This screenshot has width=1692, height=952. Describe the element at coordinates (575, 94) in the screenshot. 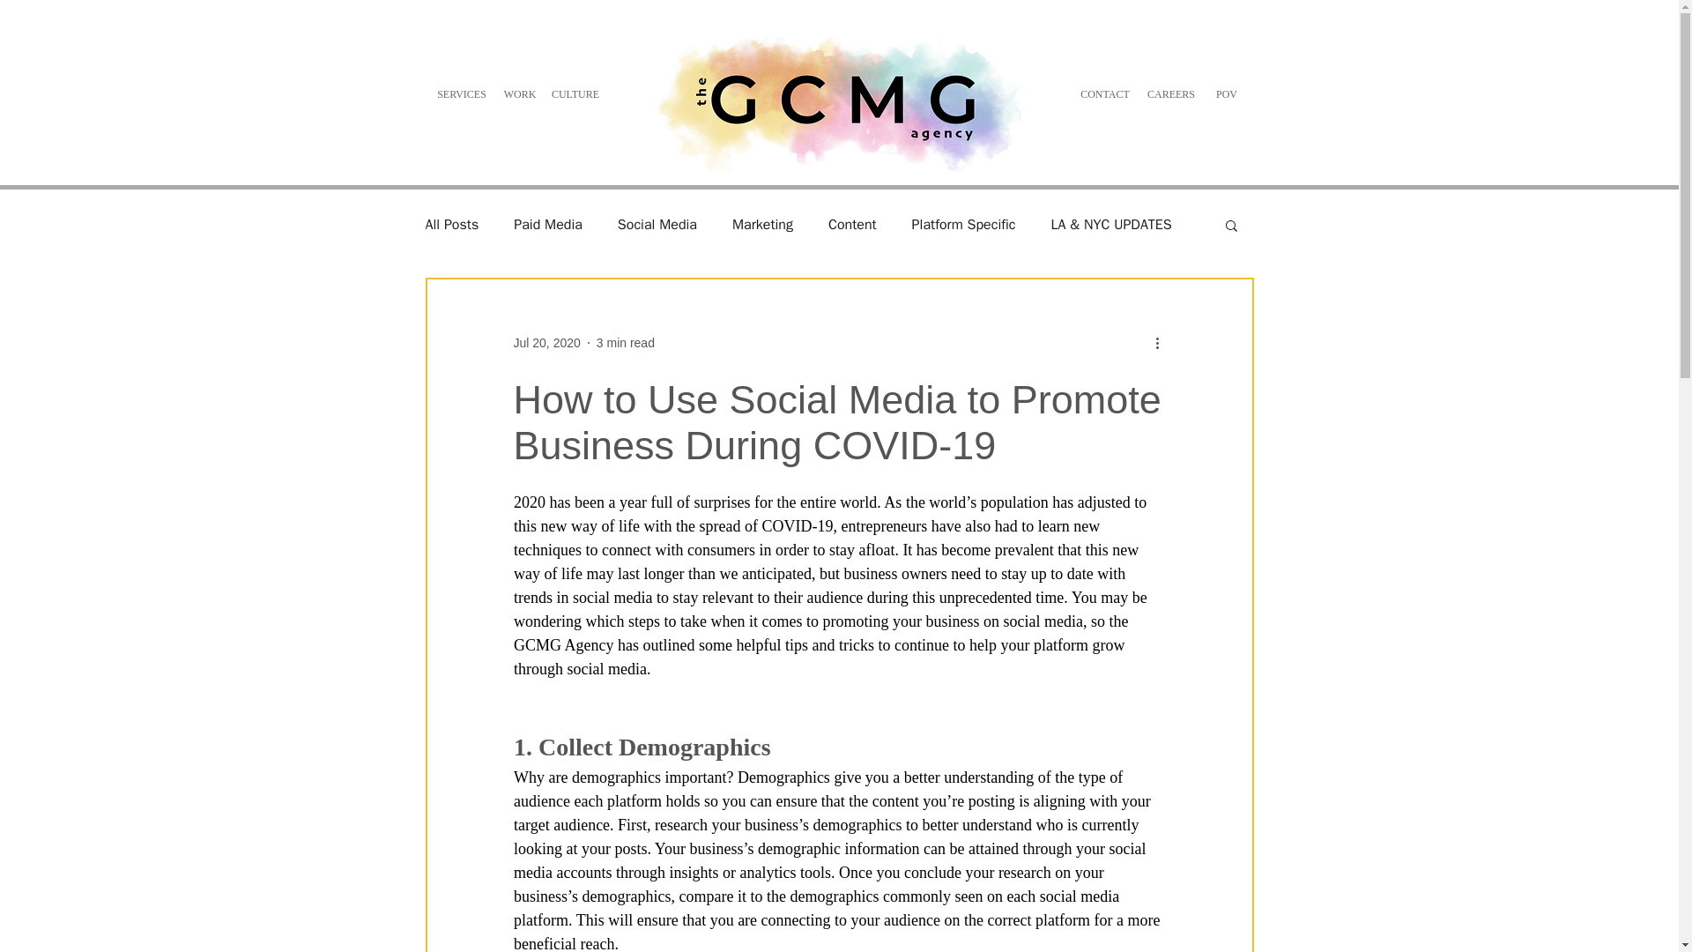

I see `CULTURE` at that location.